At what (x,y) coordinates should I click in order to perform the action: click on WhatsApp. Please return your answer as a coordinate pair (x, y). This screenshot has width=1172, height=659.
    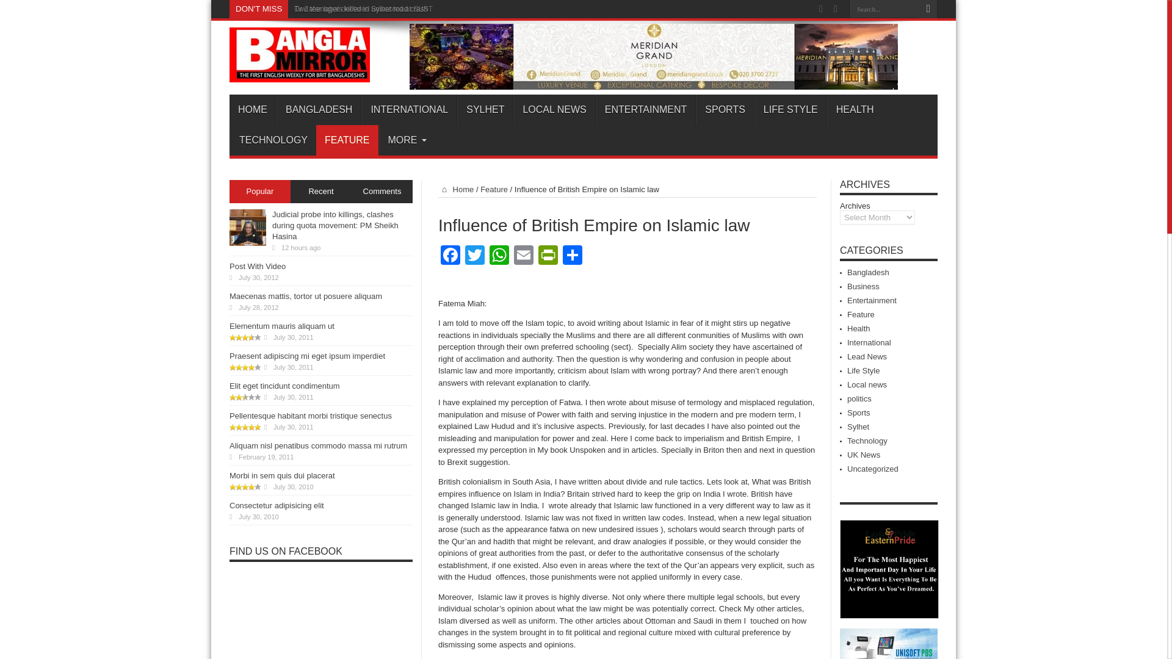
    Looking at the image, I should click on (499, 256).